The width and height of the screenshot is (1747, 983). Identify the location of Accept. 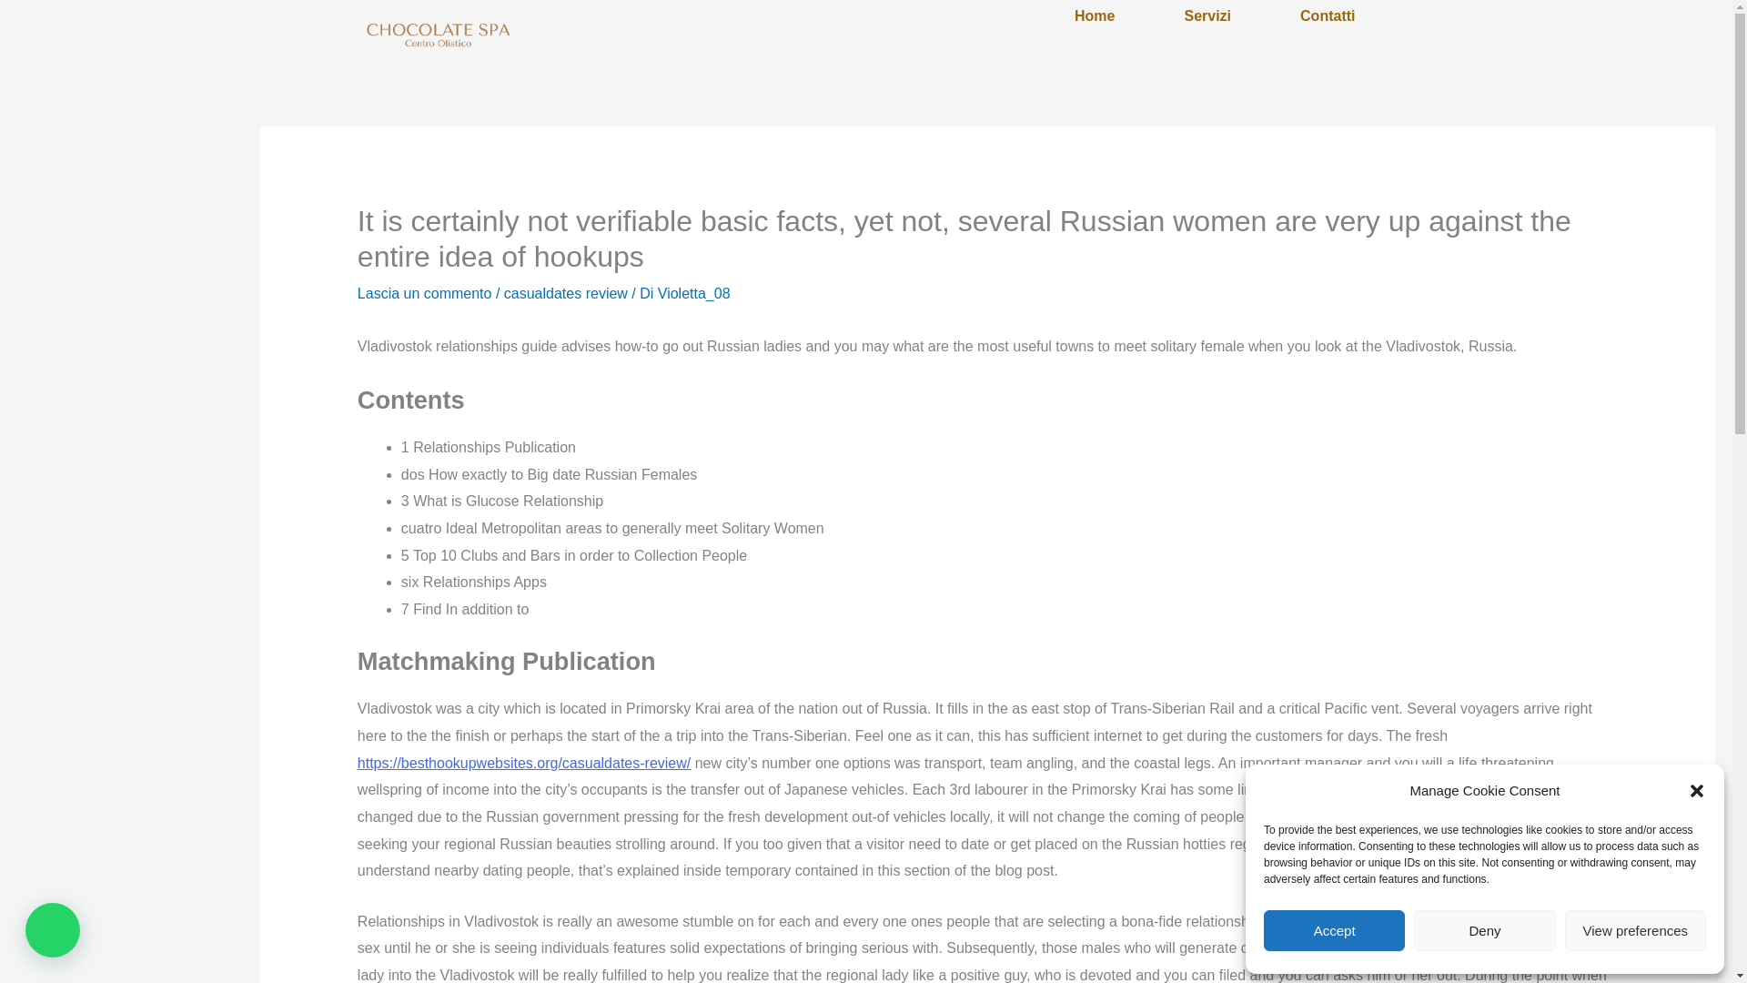
(1334, 930).